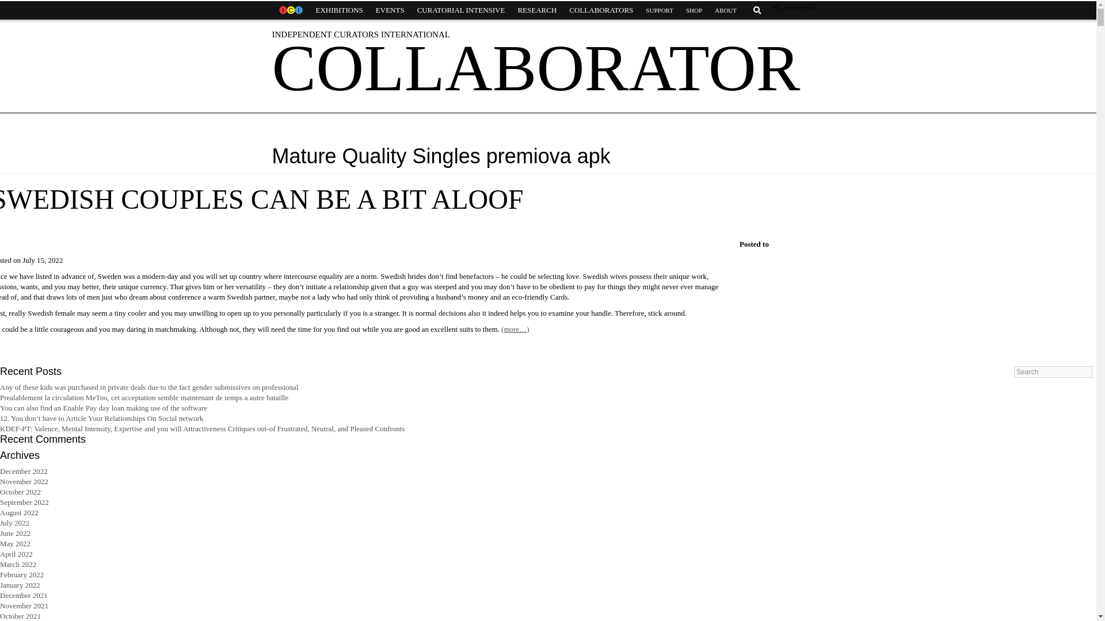 Image resolution: width=1105 pixels, height=621 pixels. What do you see at coordinates (339, 10) in the screenshot?
I see `EXHIBITIONS` at bounding box center [339, 10].